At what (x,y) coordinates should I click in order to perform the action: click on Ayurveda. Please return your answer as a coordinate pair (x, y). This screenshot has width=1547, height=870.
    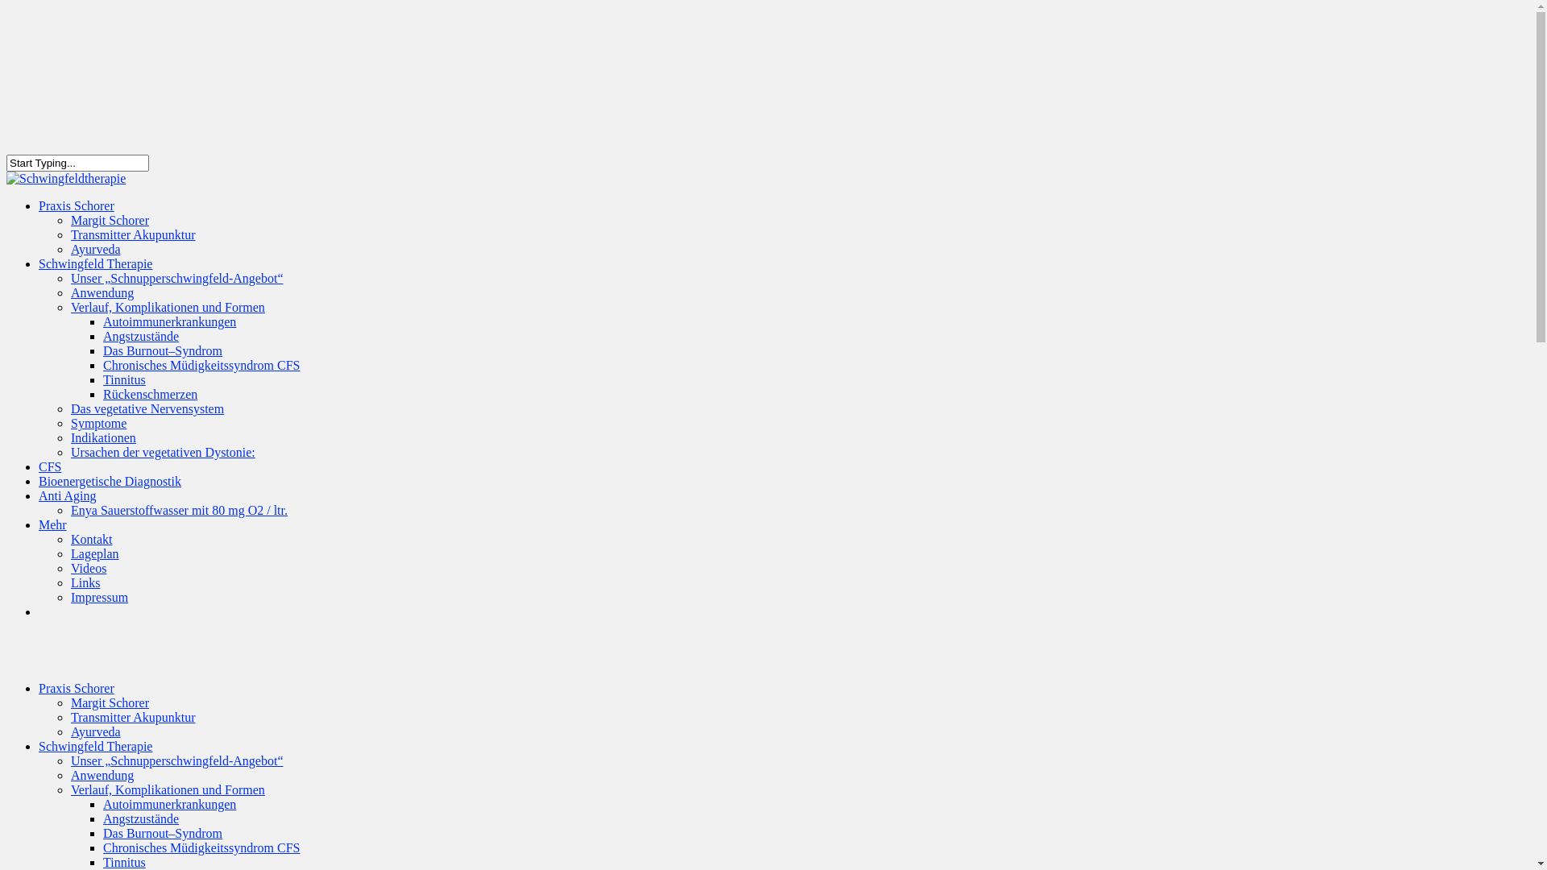
    Looking at the image, I should click on (96, 250).